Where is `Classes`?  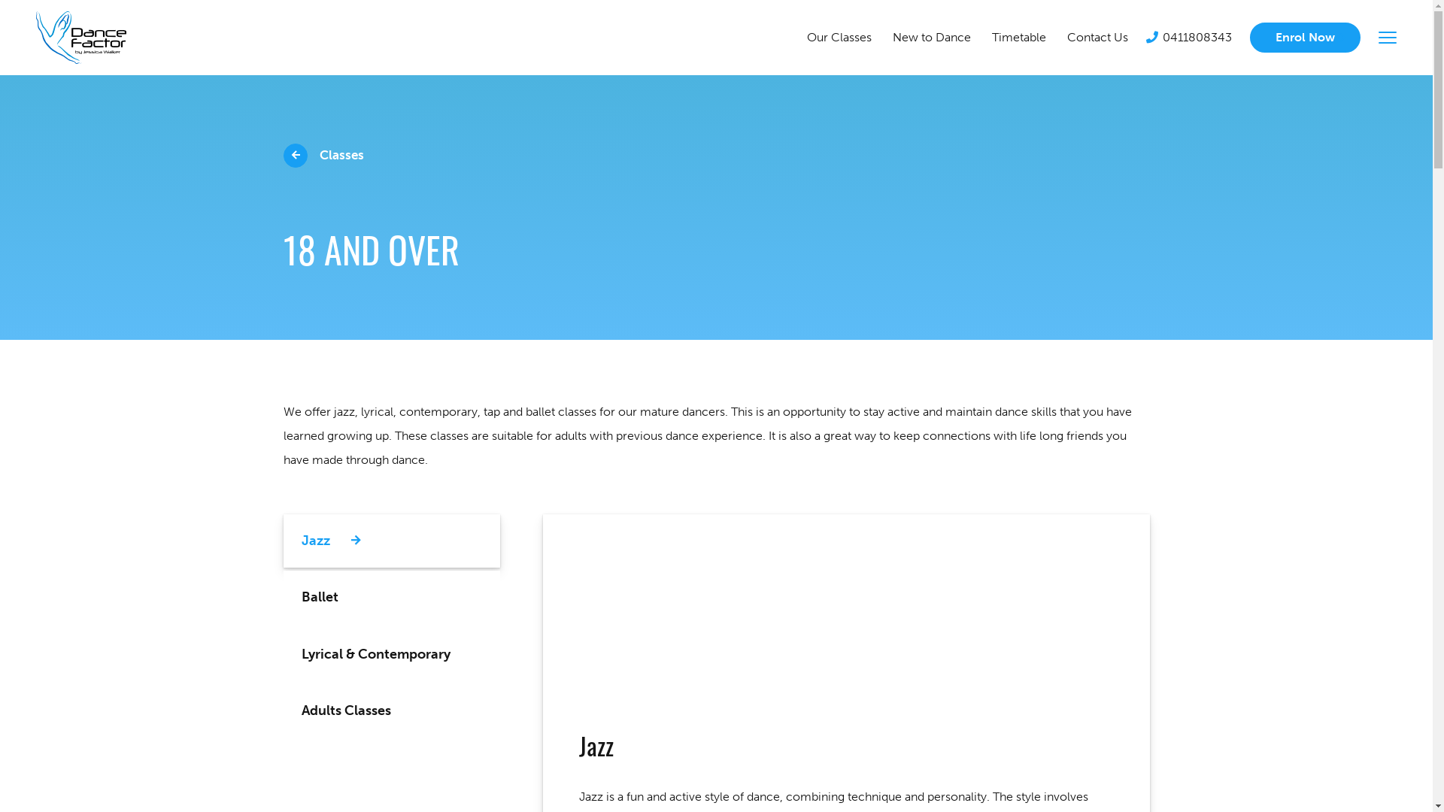
Classes is located at coordinates (323, 156).